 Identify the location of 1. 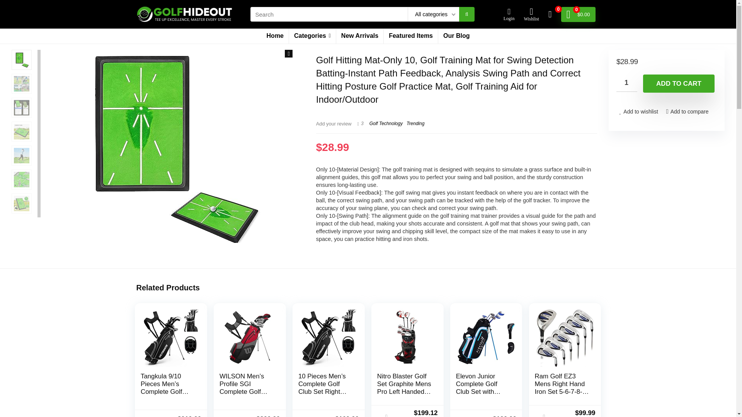
(627, 83).